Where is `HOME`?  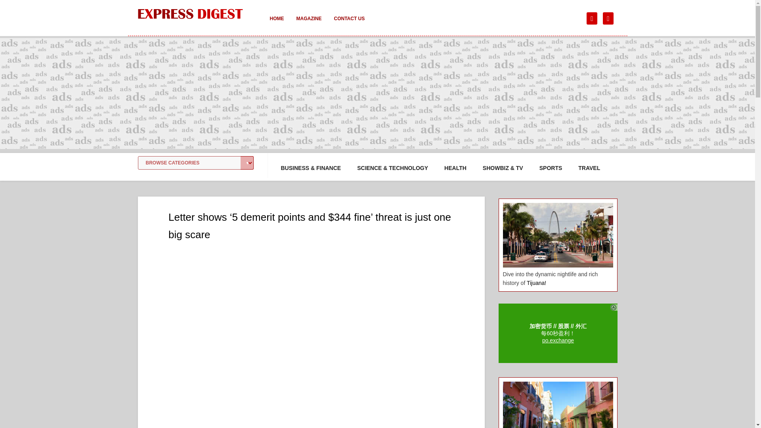
HOME is located at coordinates (277, 24).